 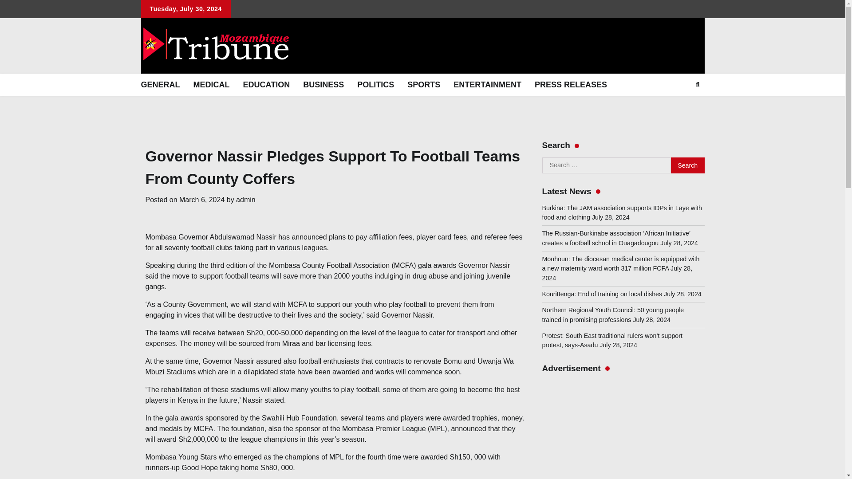 I want to click on Kourittenga: End of training on local dishes, so click(x=602, y=294).